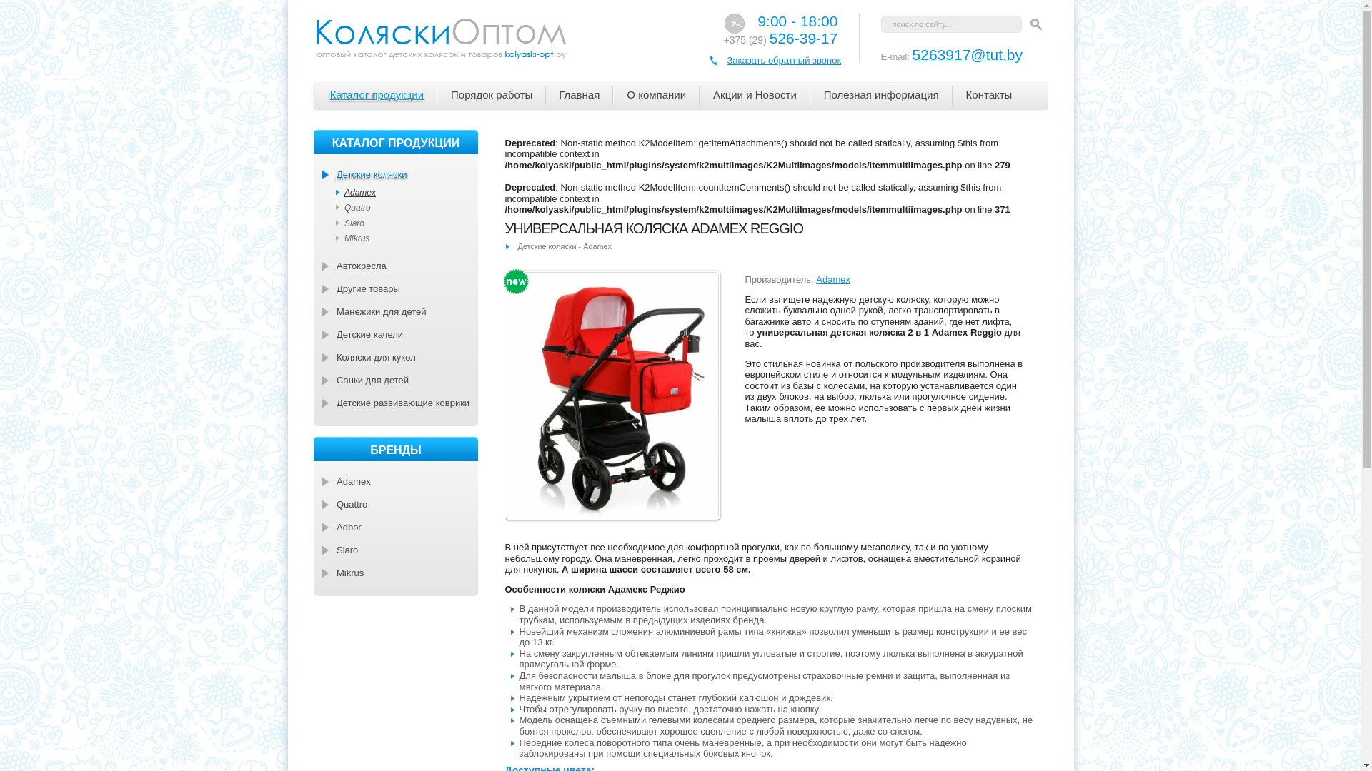 The height and width of the screenshot is (771, 1372). What do you see at coordinates (399, 573) in the screenshot?
I see `Mikrus` at bounding box center [399, 573].